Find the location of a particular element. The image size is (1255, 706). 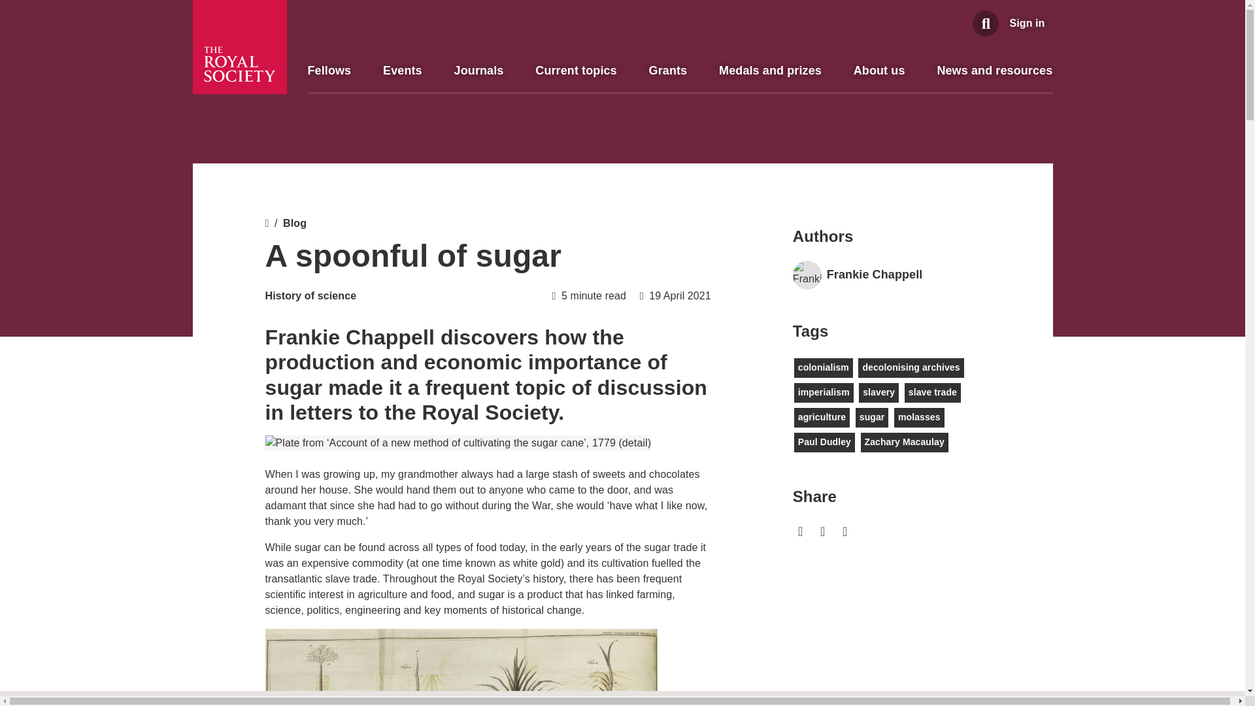

Journals is located at coordinates (479, 71).